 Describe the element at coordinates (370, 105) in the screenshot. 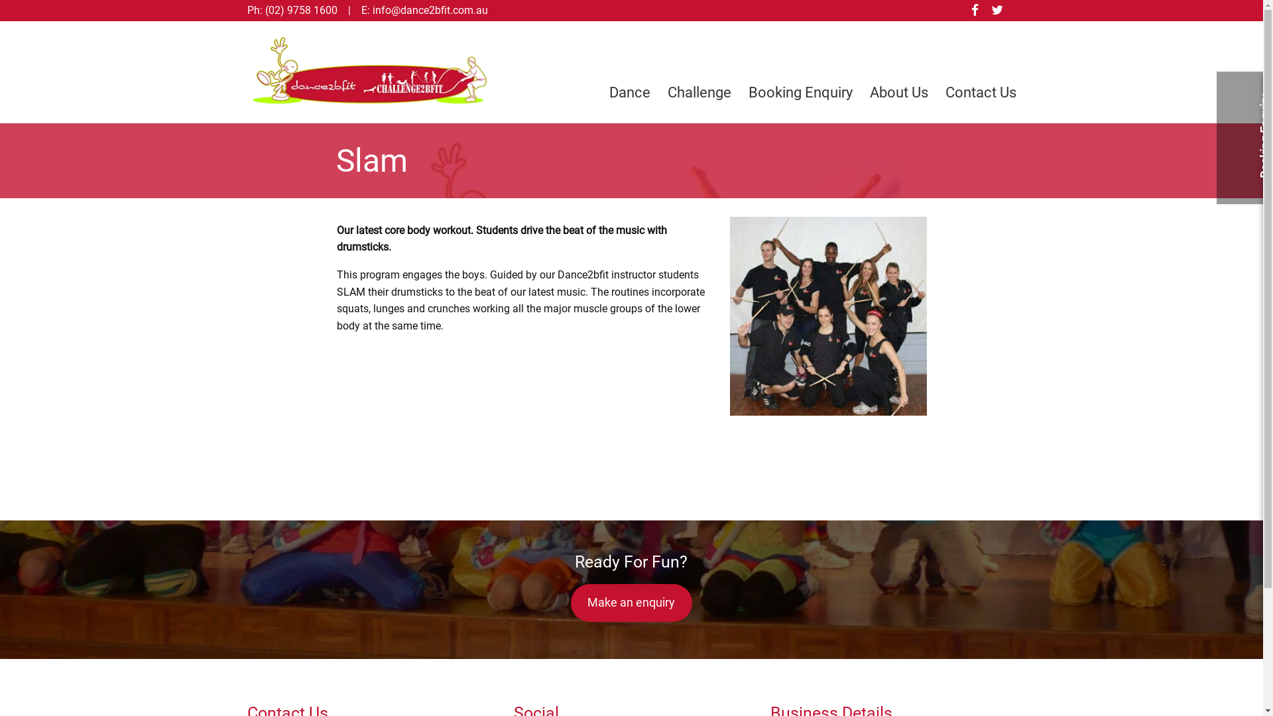

I see `home` at that location.